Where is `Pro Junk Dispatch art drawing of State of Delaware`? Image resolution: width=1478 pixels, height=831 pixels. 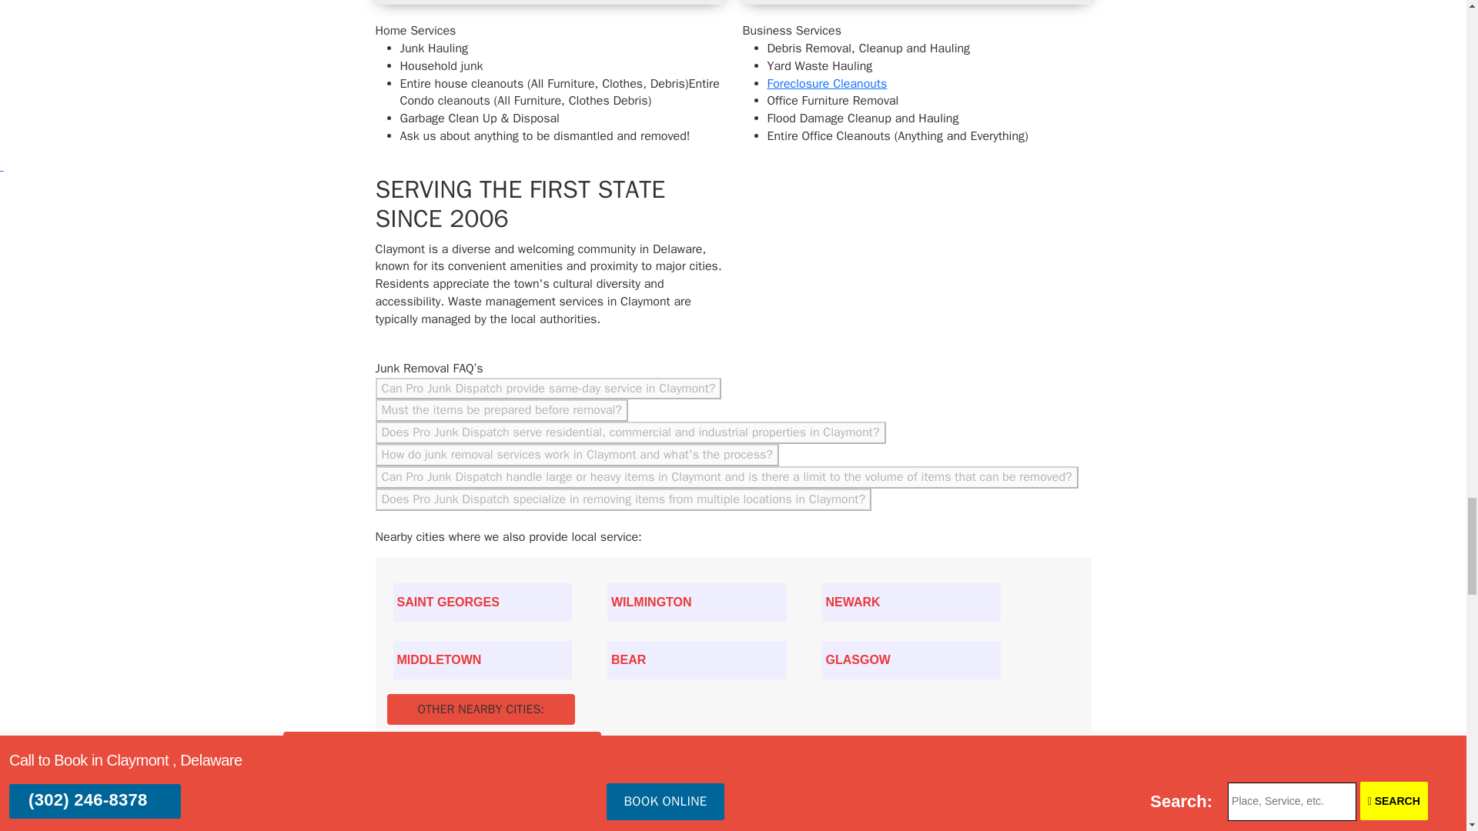
Pro Junk Dispatch art drawing of State of Delaware is located at coordinates (865, 267).